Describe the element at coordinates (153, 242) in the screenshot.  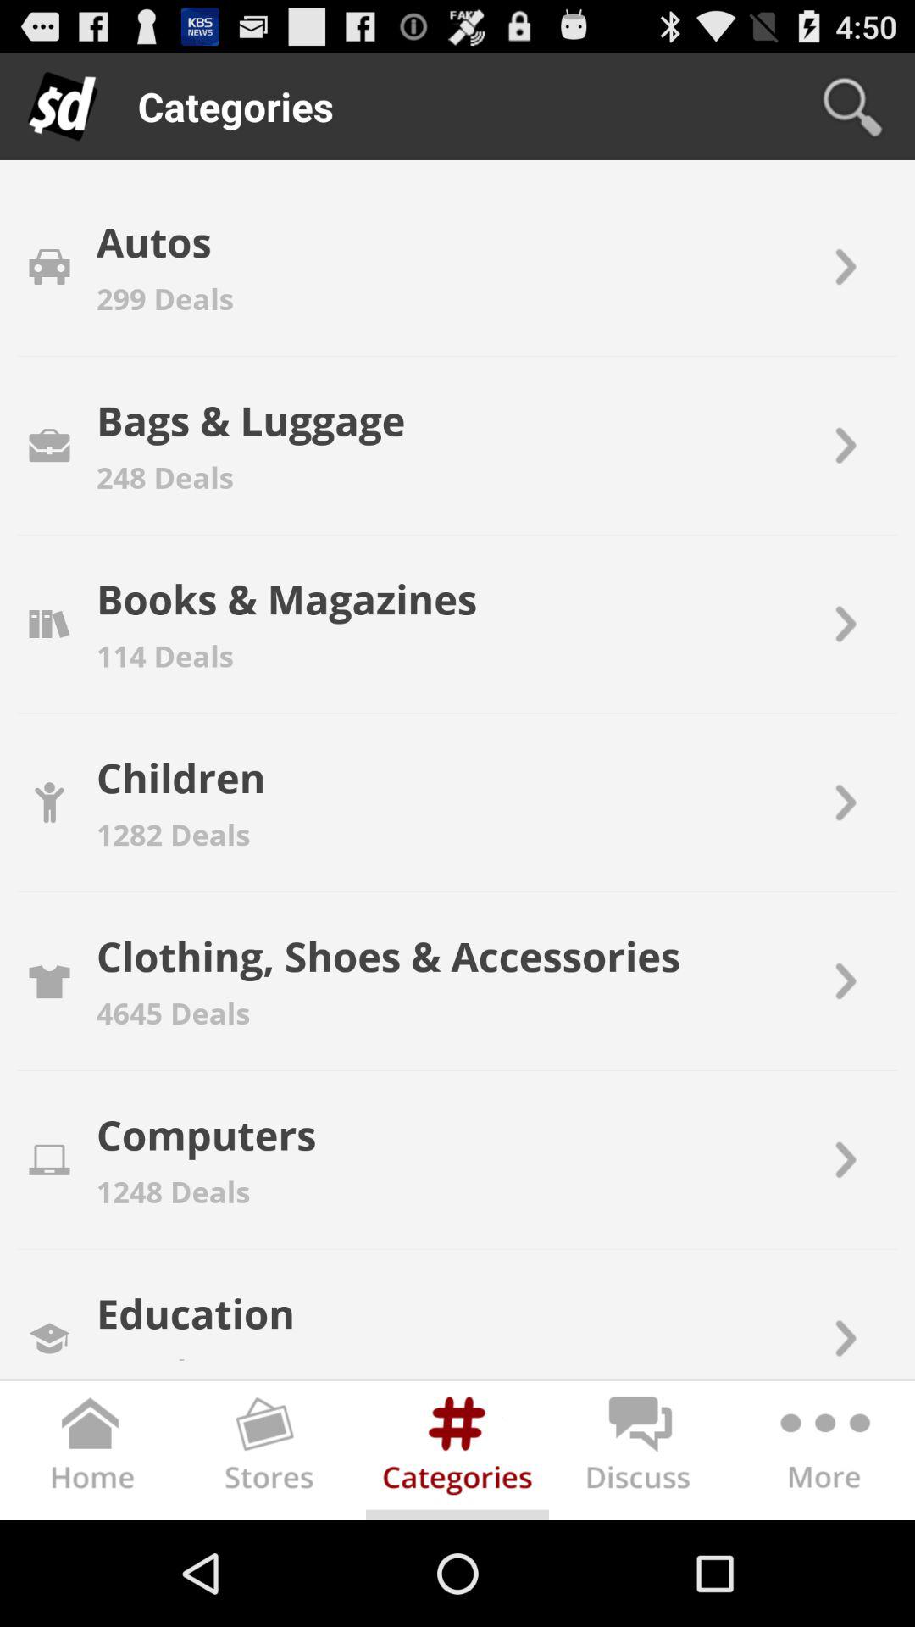
I see `choose app above the 299 deals icon` at that location.